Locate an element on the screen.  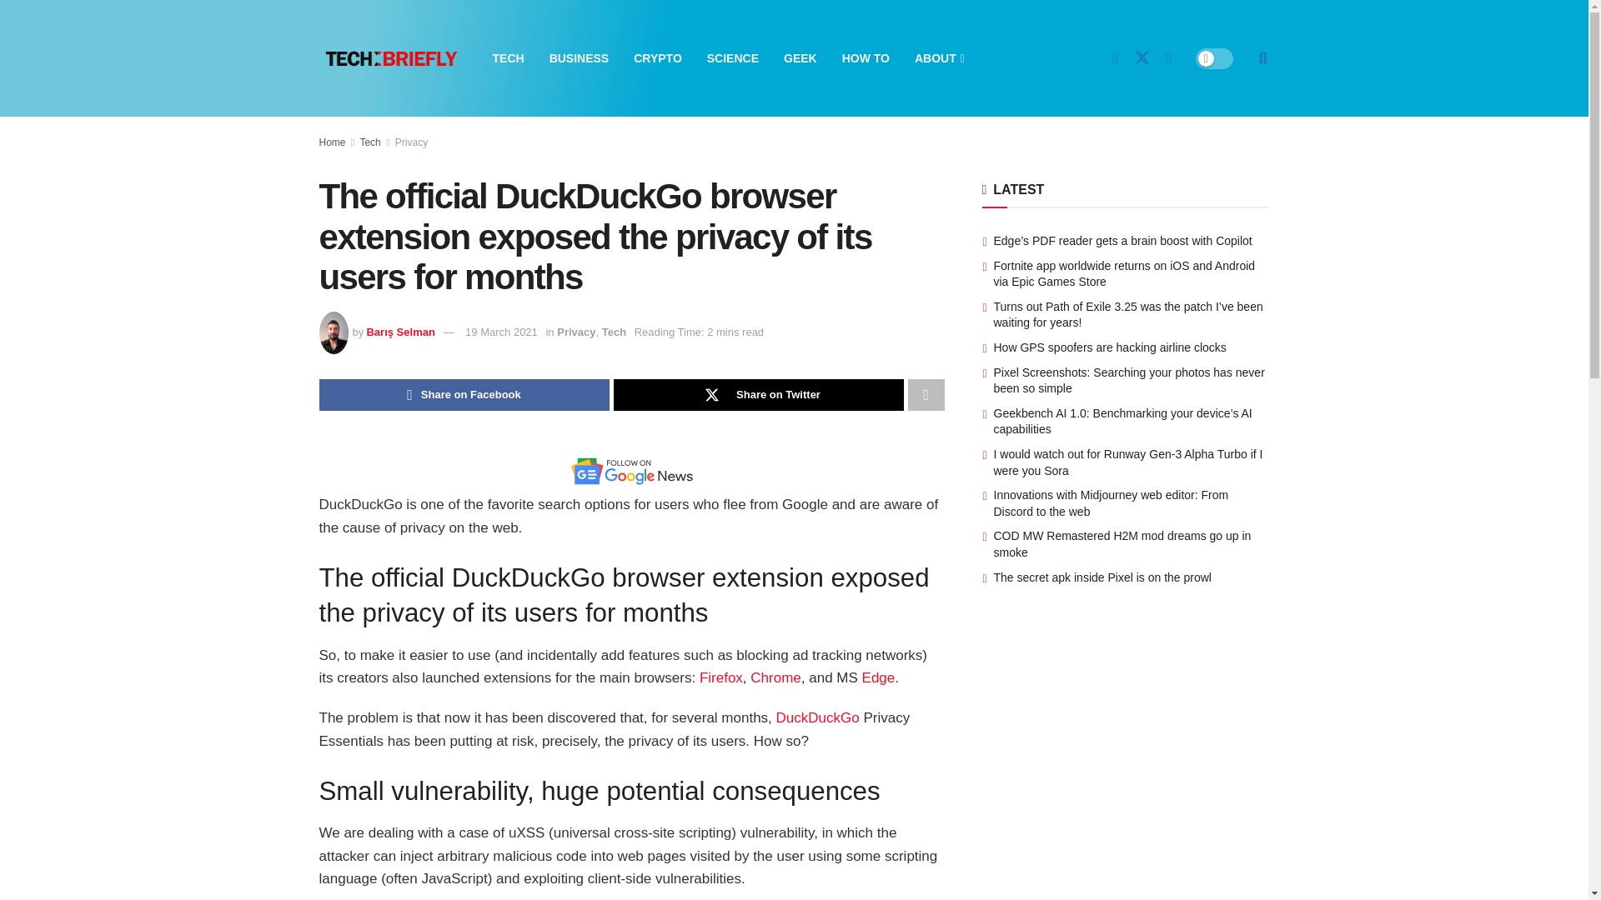
CRYPTO is located at coordinates (657, 58).